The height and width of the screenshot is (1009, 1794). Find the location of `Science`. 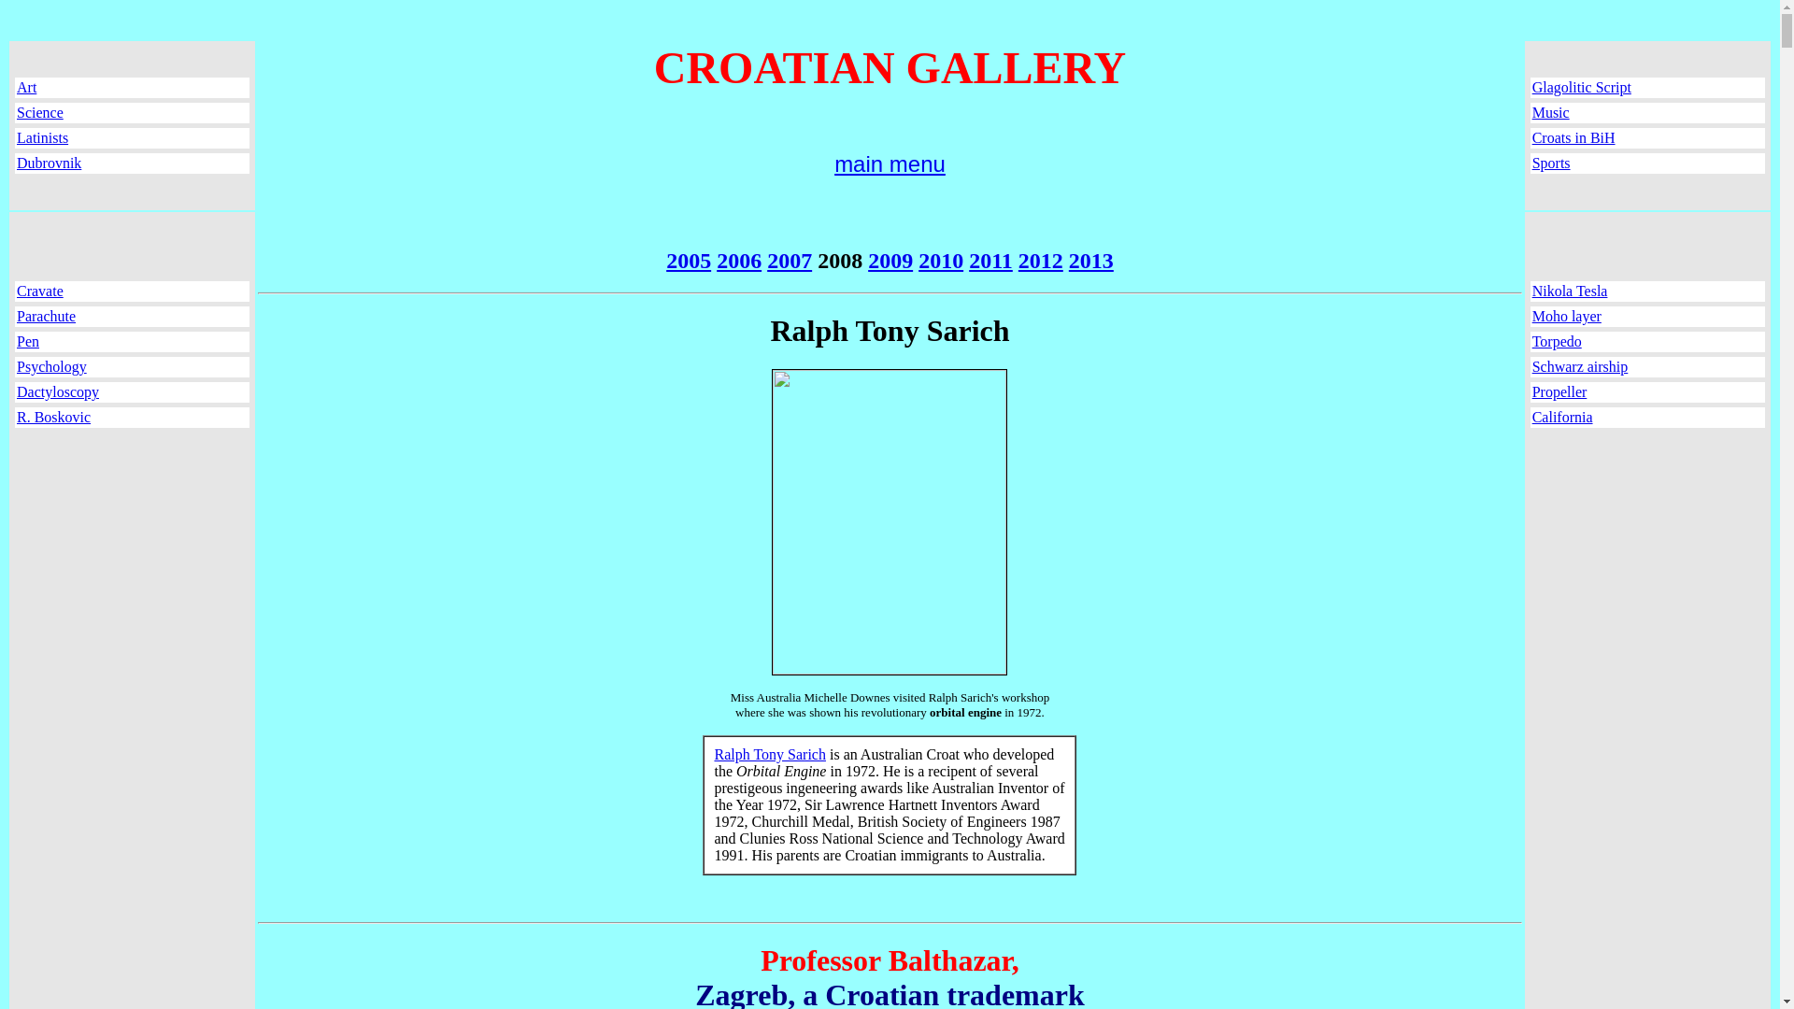

Science is located at coordinates (39, 112).